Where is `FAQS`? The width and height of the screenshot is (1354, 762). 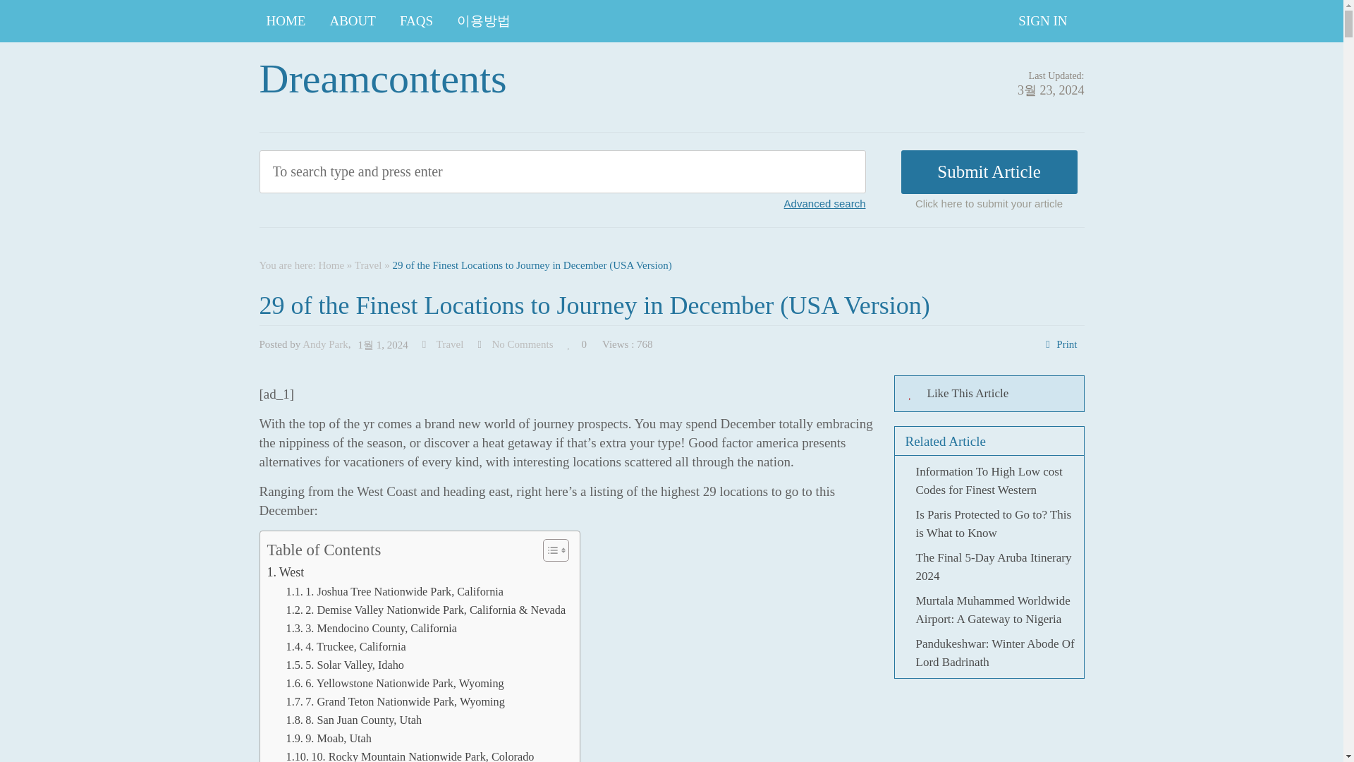
FAQS is located at coordinates (416, 21).